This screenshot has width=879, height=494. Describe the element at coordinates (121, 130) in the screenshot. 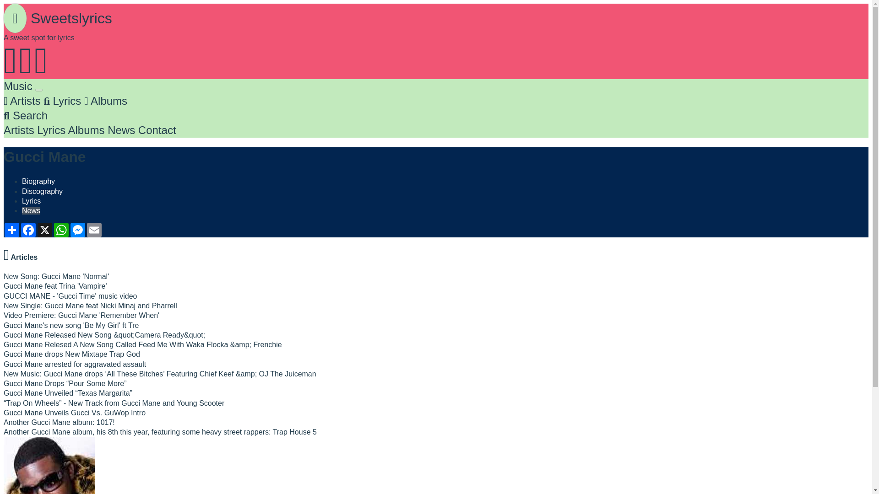

I see `News` at that location.